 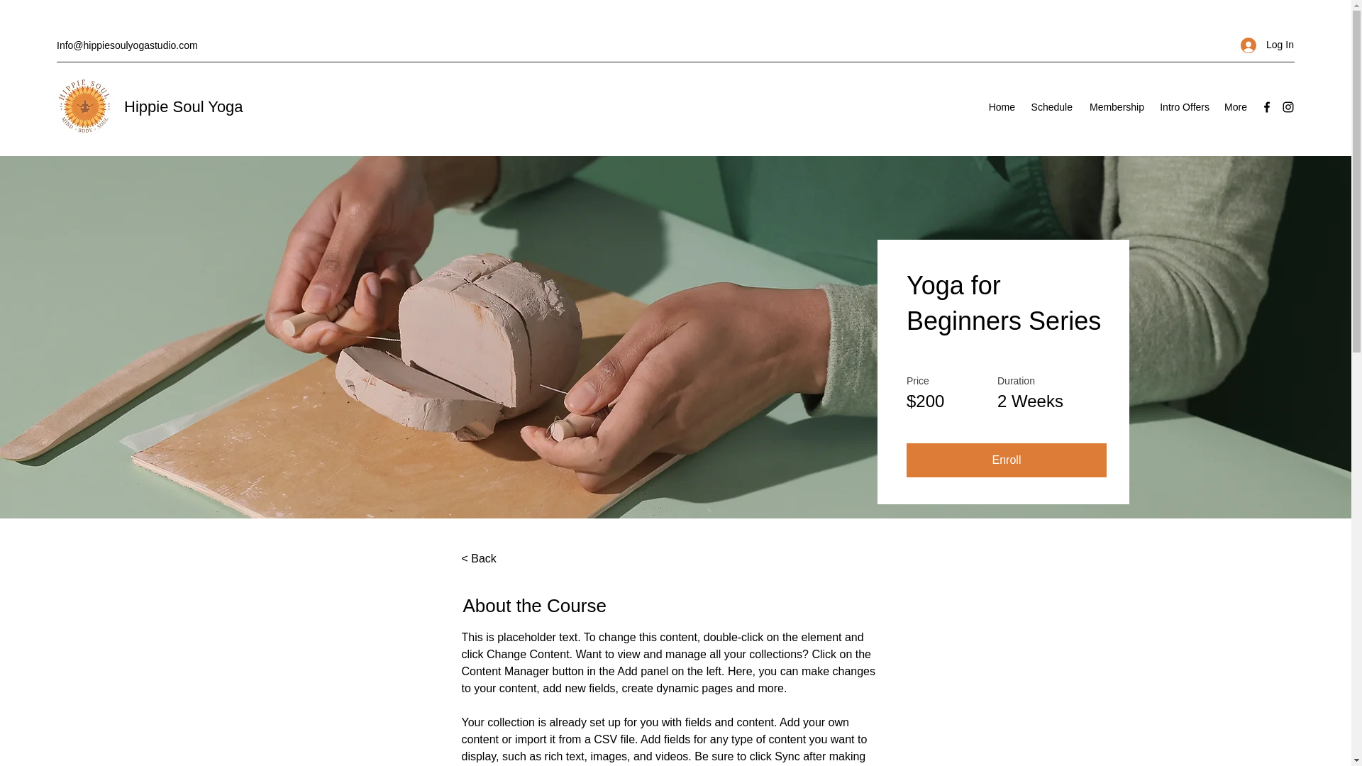 What do you see at coordinates (1183, 107) in the screenshot?
I see `Intro Offers` at bounding box center [1183, 107].